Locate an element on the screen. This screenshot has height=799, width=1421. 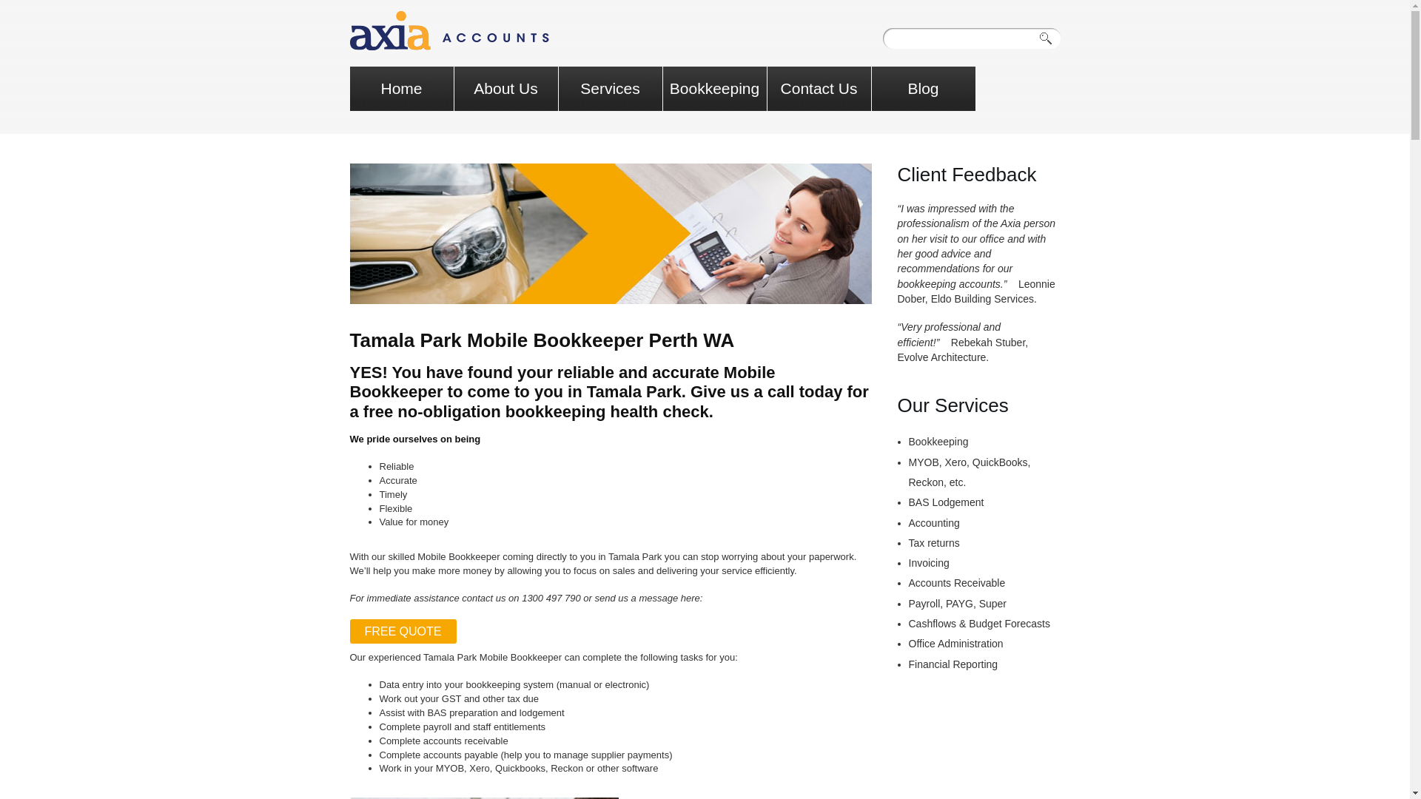
Blog is located at coordinates (924, 89).